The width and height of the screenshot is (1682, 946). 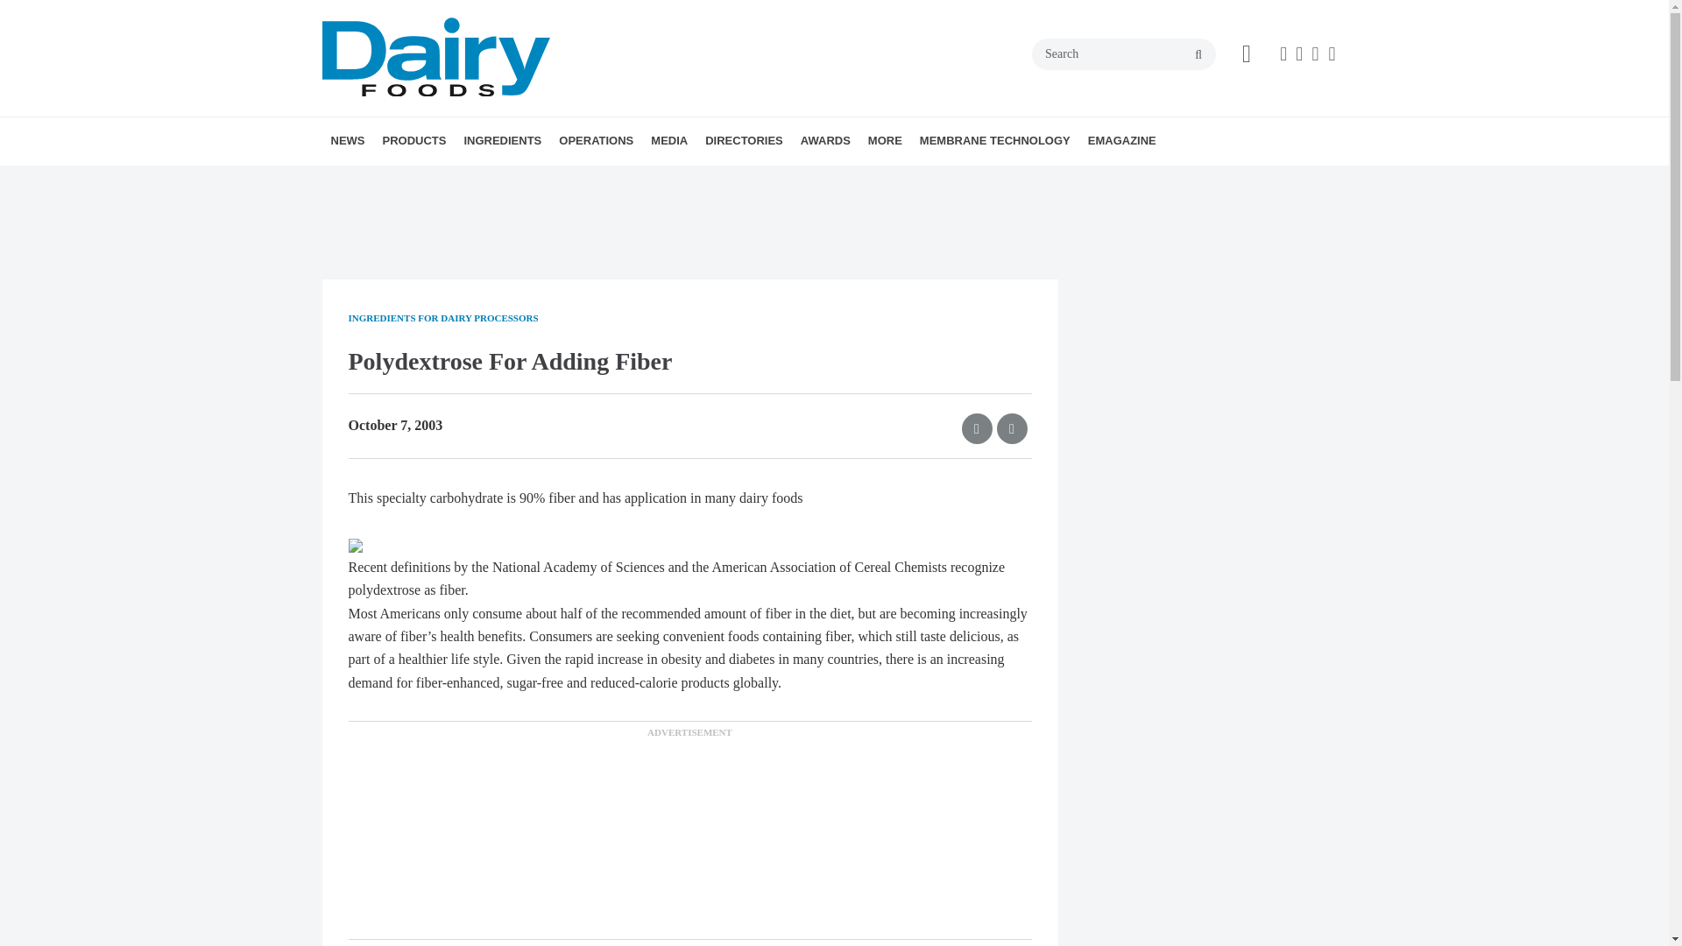 What do you see at coordinates (564, 180) in the screenshot?
I see `COCOA` at bounding box center [564, 180].